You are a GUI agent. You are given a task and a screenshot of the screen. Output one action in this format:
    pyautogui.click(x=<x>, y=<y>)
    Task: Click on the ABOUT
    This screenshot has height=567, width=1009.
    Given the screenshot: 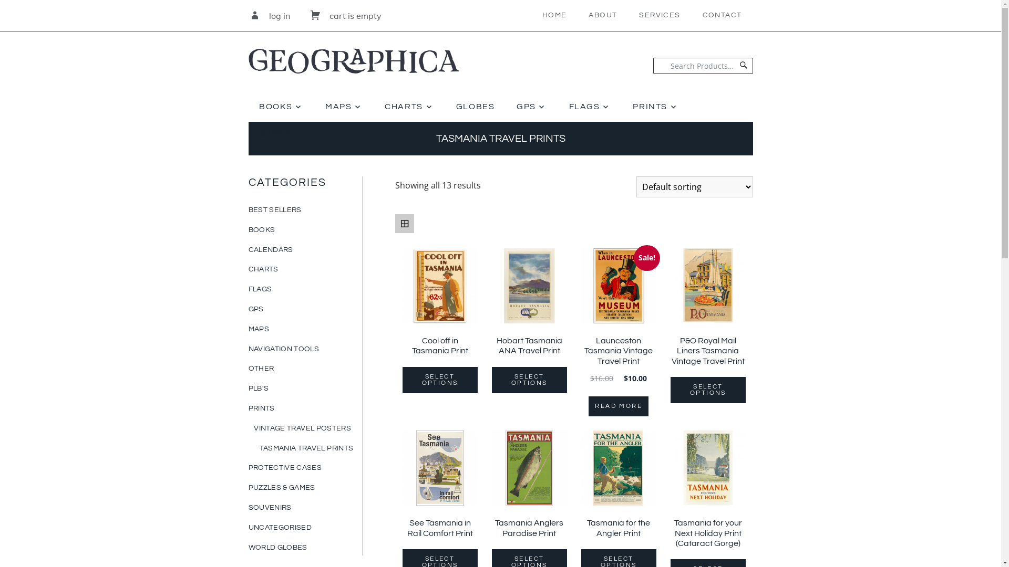 What is the action you would take?
    pyautogui.click(x=603, y=16)
    